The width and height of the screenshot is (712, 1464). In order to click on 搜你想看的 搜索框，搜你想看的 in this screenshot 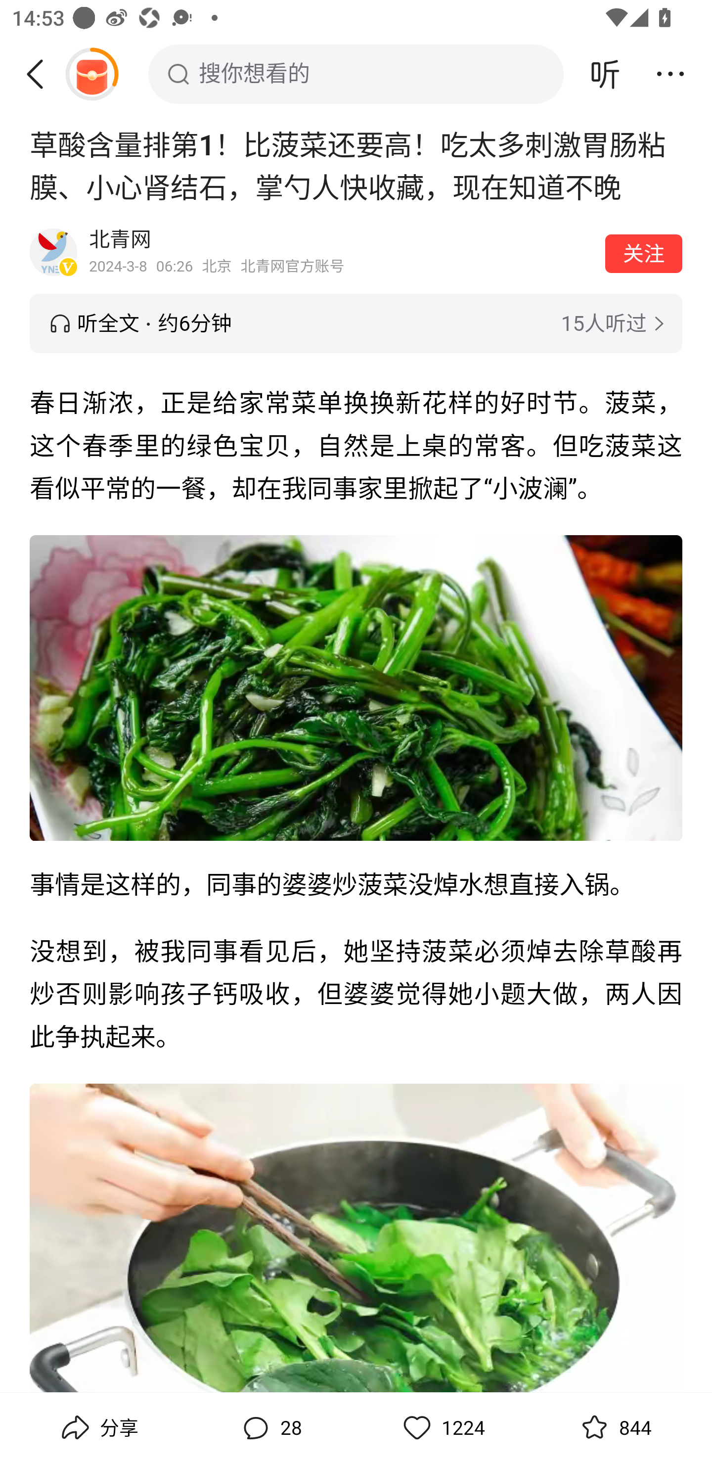, I will do `click(356, 74)`.